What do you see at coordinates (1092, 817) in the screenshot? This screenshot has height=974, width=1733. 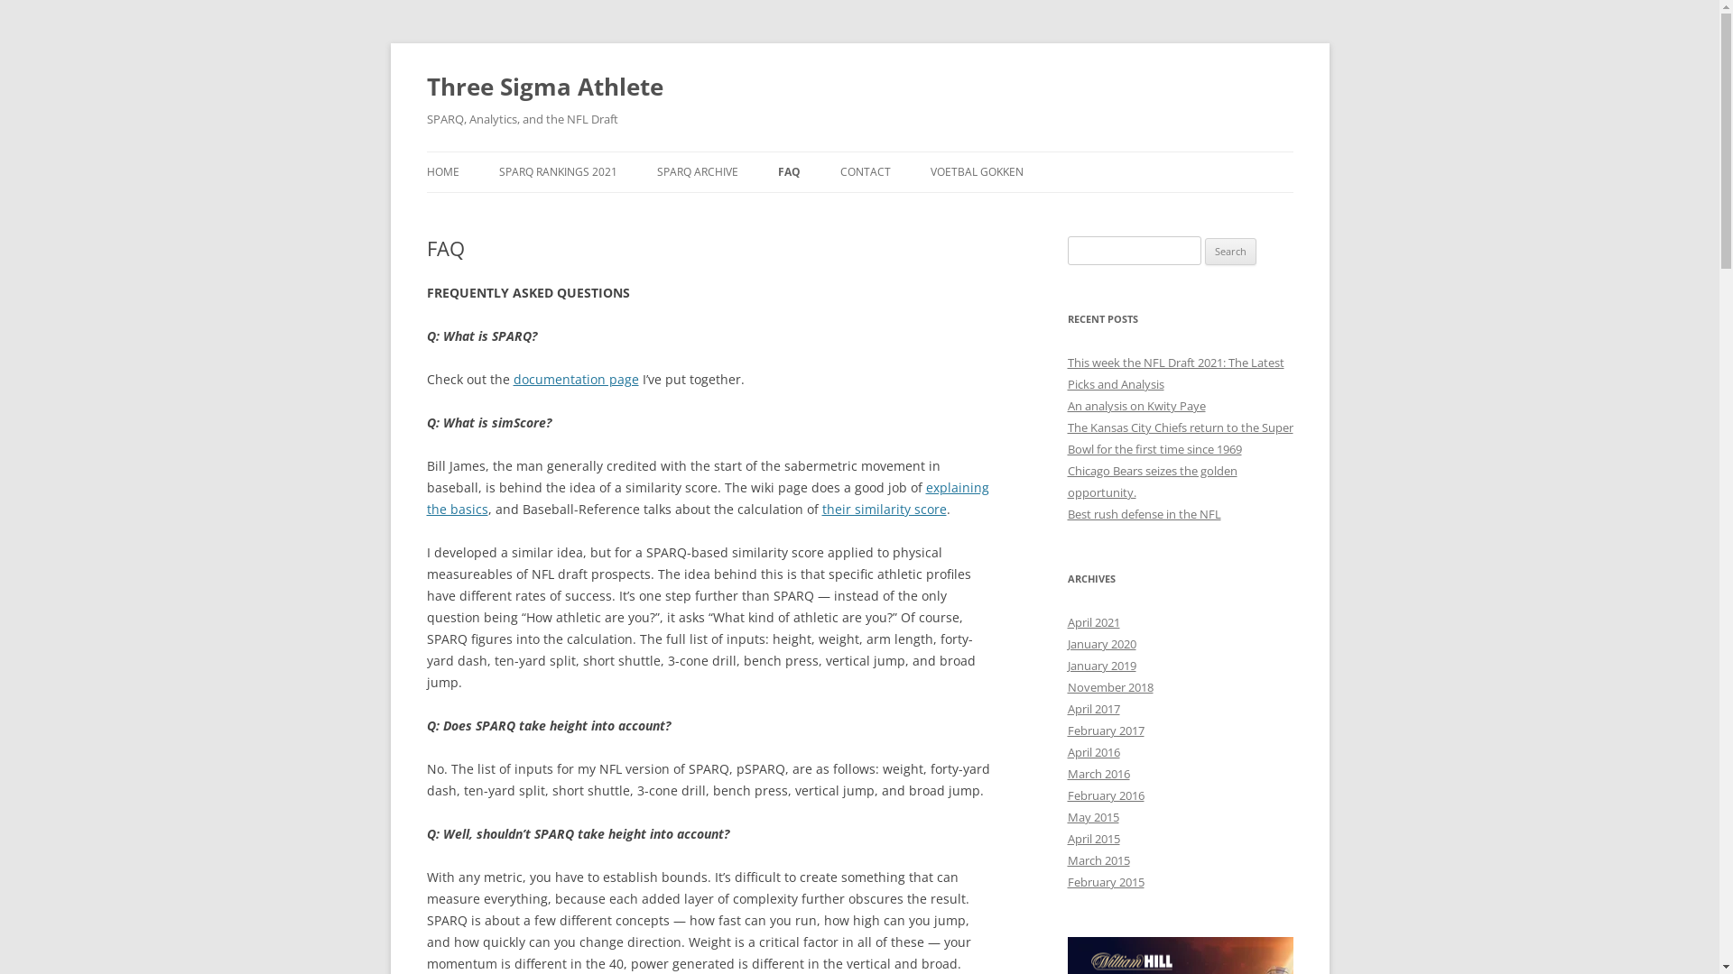 I see `May 2015` at bounding box center [1092, 817].